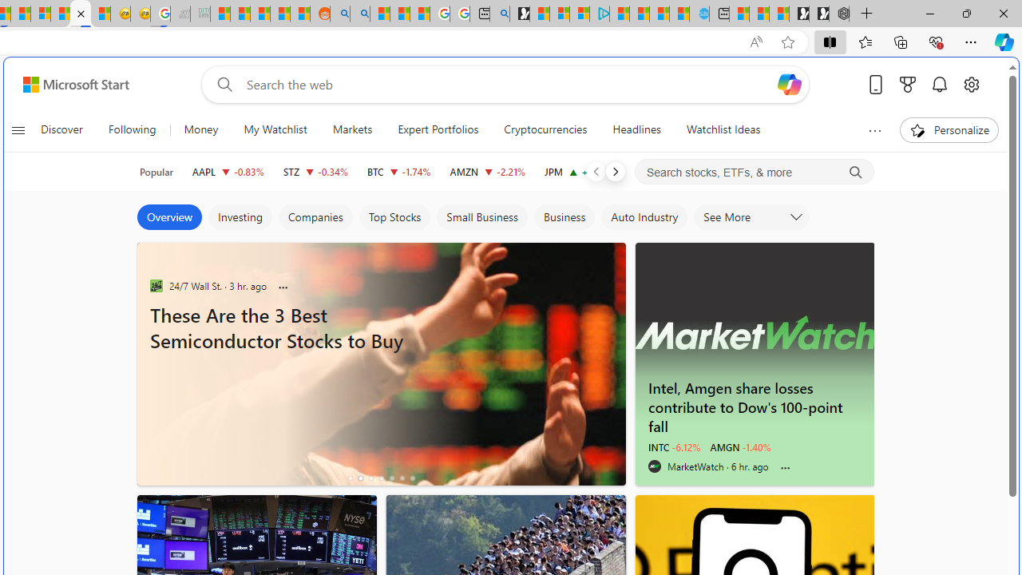  What do you see at coordinates (481, 217) in the screenshot?
I see `Small Business` at bounding box center [481, 217].